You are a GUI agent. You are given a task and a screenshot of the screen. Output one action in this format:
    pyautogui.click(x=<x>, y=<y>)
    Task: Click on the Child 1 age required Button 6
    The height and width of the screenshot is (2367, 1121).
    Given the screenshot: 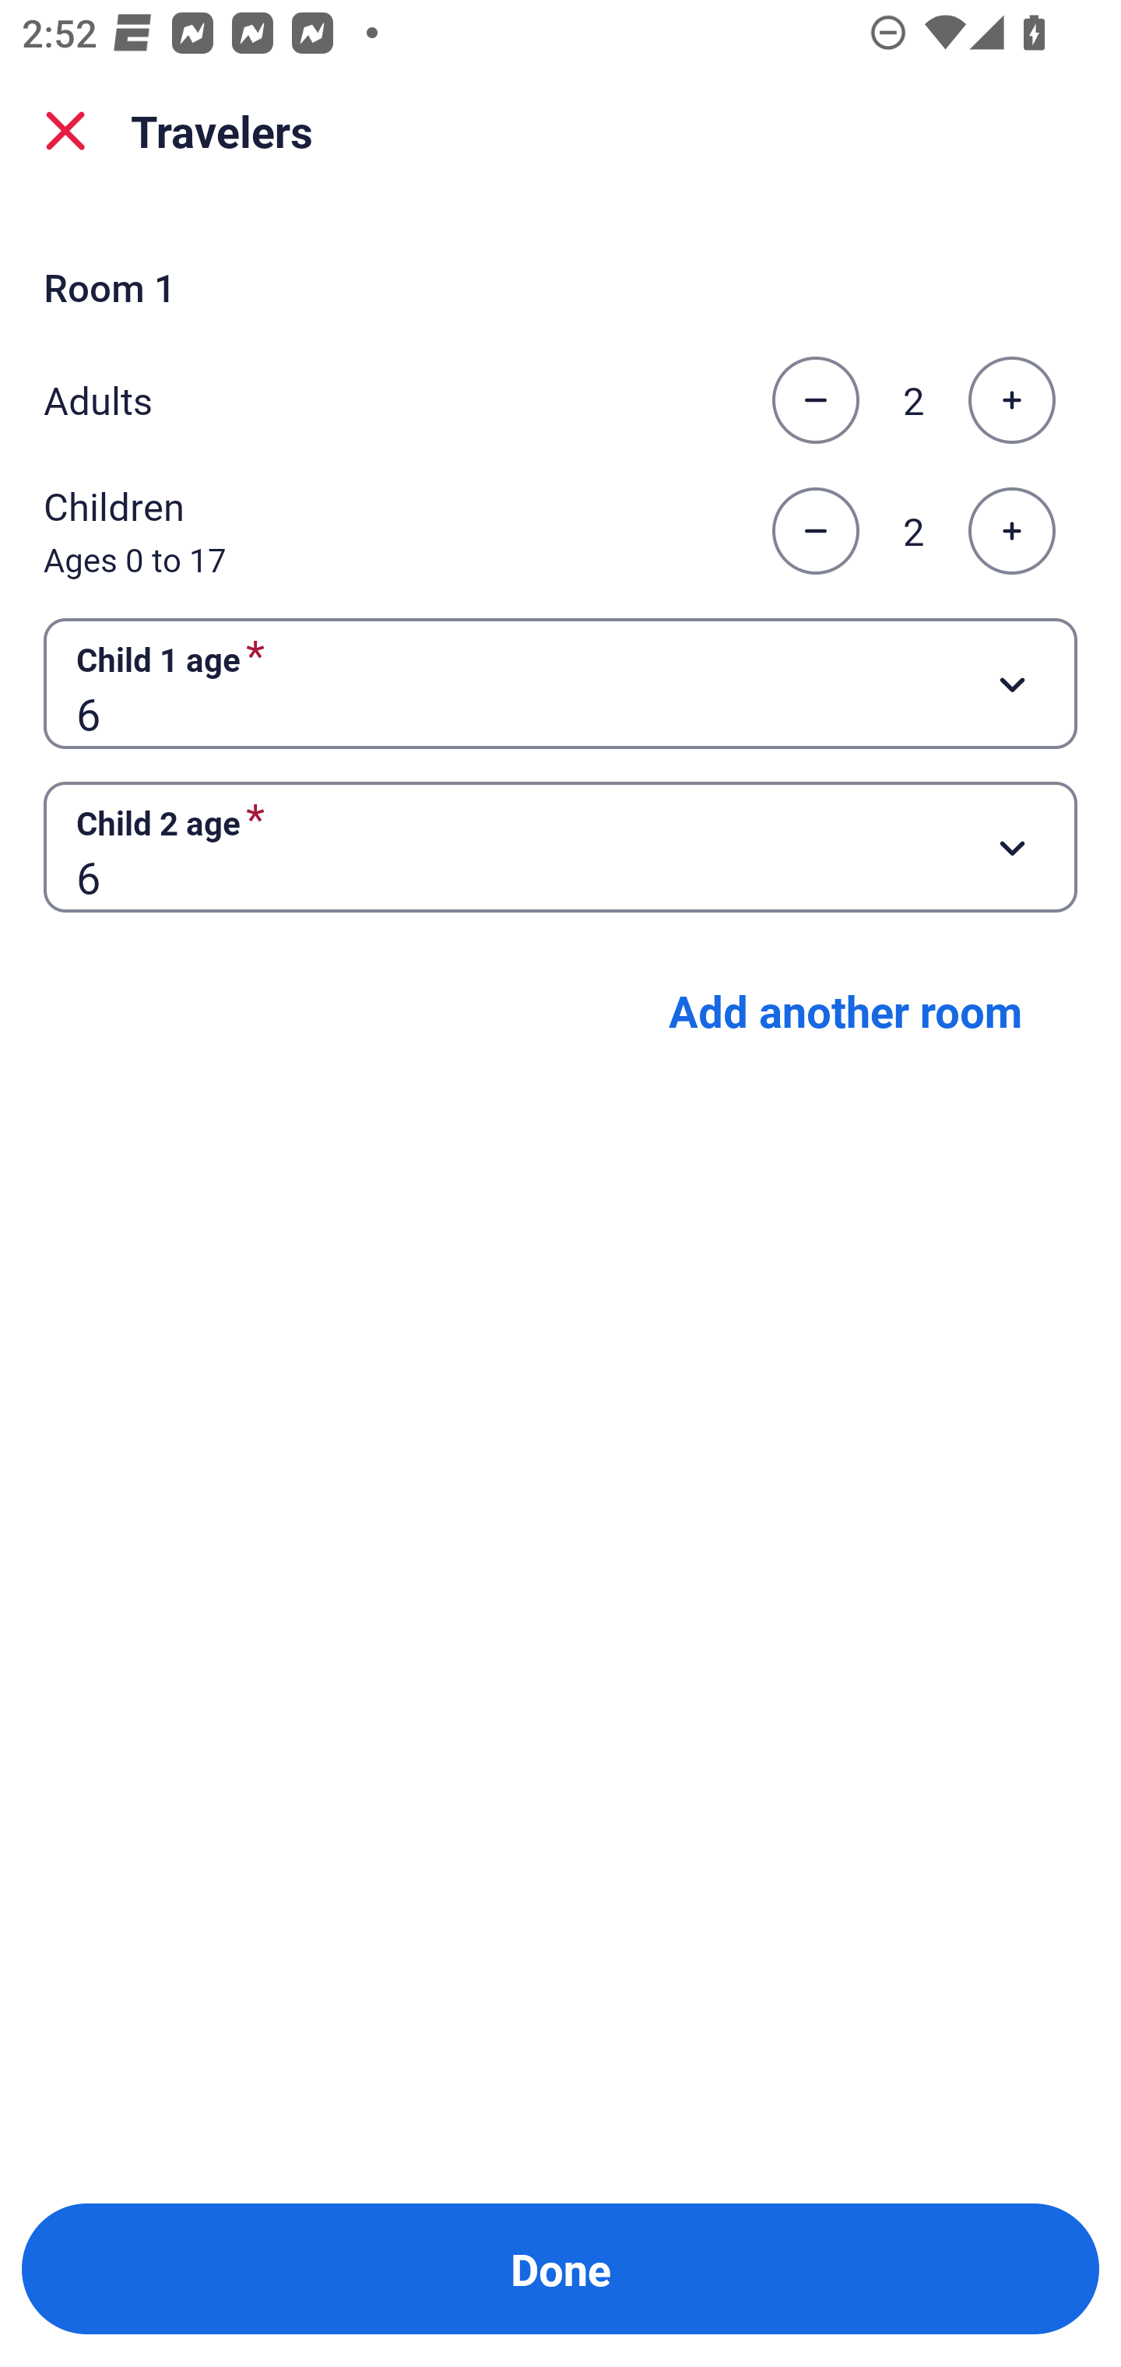 What is the action you would take?
    pyautogui.click(x=560, y=682)
    